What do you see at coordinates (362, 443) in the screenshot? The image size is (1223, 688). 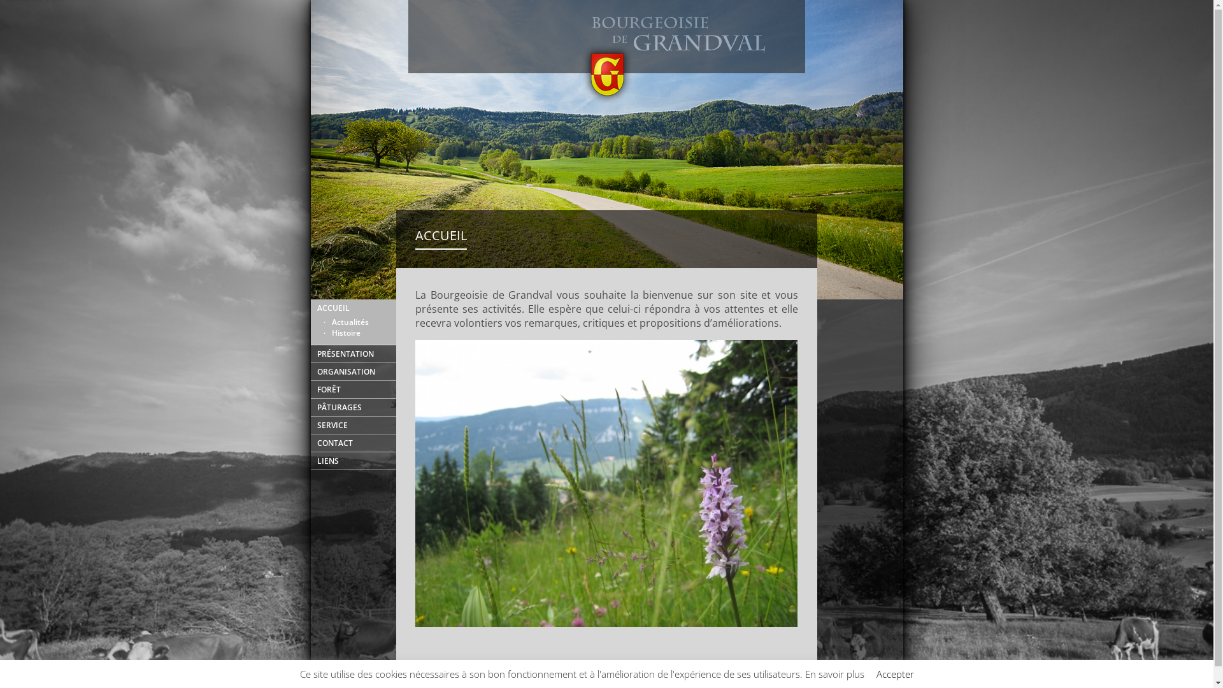 I see `CONTACT` at bounding box center [362, 443].